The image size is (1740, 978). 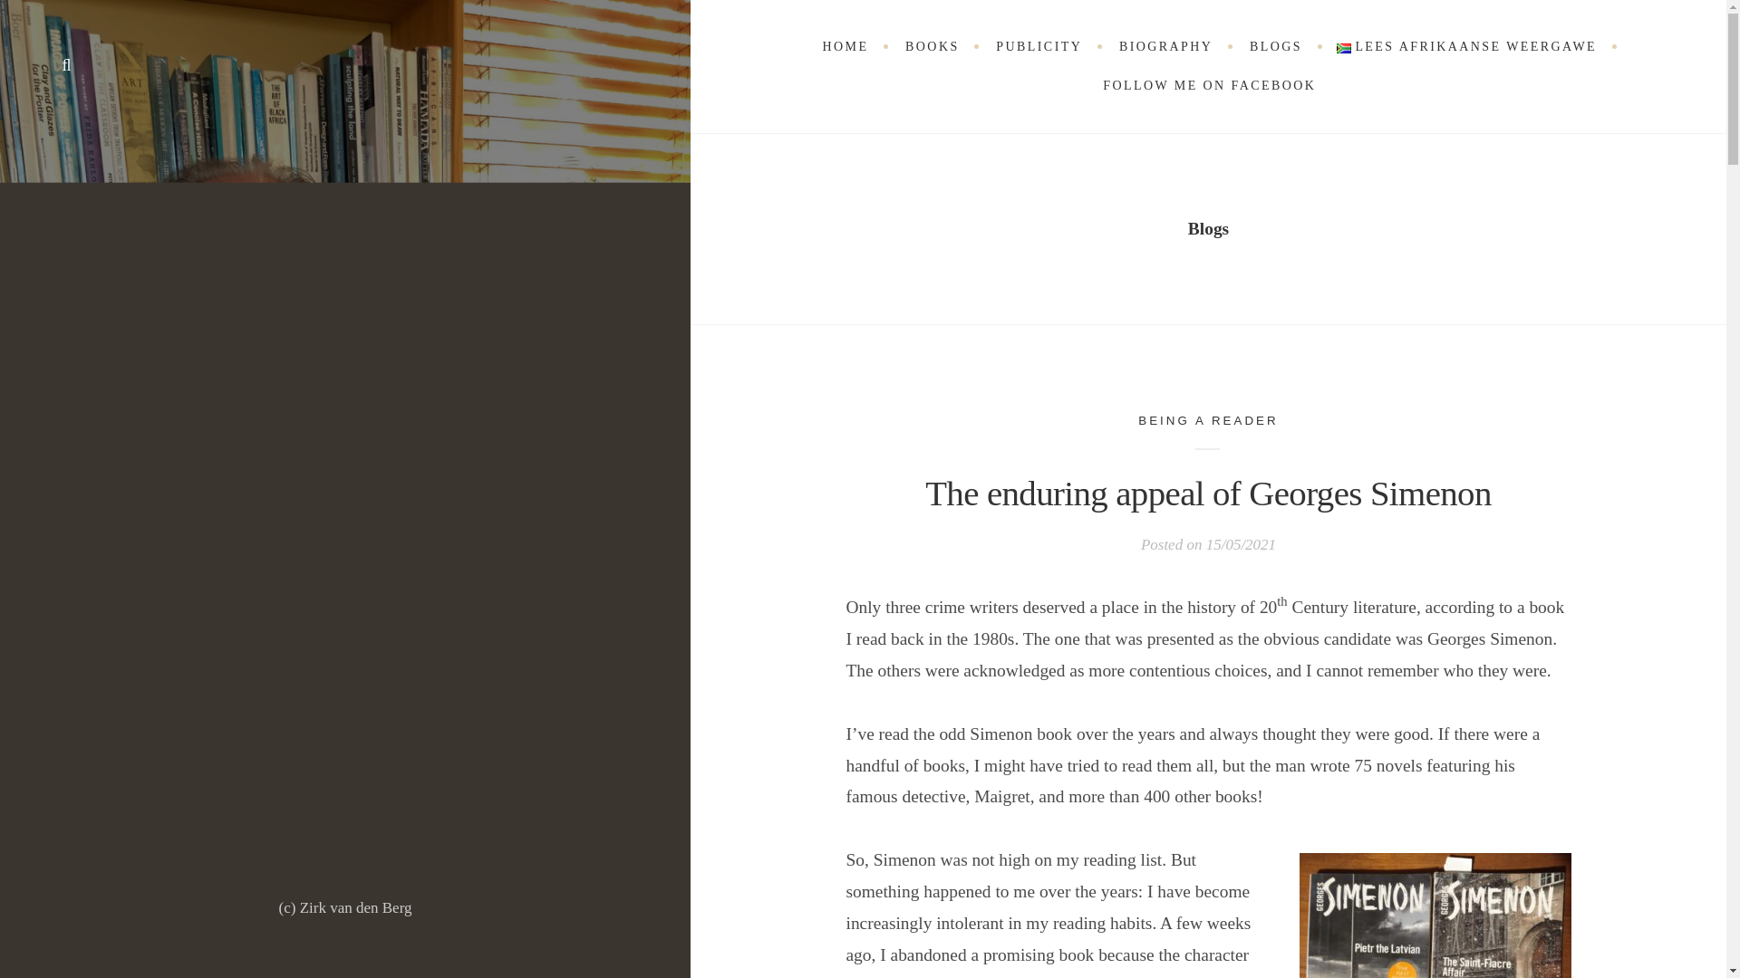 I want to click on BLOGS, so click(x=1274, y=47).